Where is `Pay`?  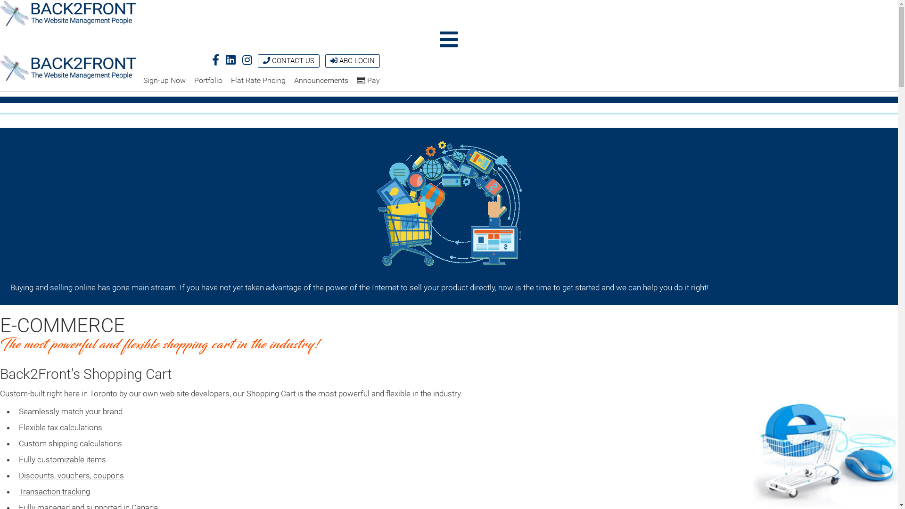
Pay is located at coordinates (369, 81).